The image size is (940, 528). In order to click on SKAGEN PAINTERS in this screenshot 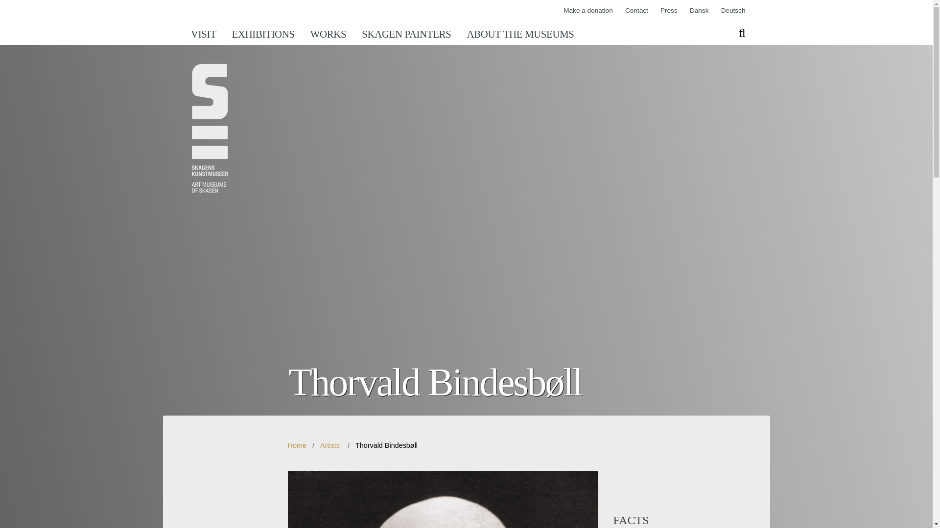, I will do `click(406, 34)`.